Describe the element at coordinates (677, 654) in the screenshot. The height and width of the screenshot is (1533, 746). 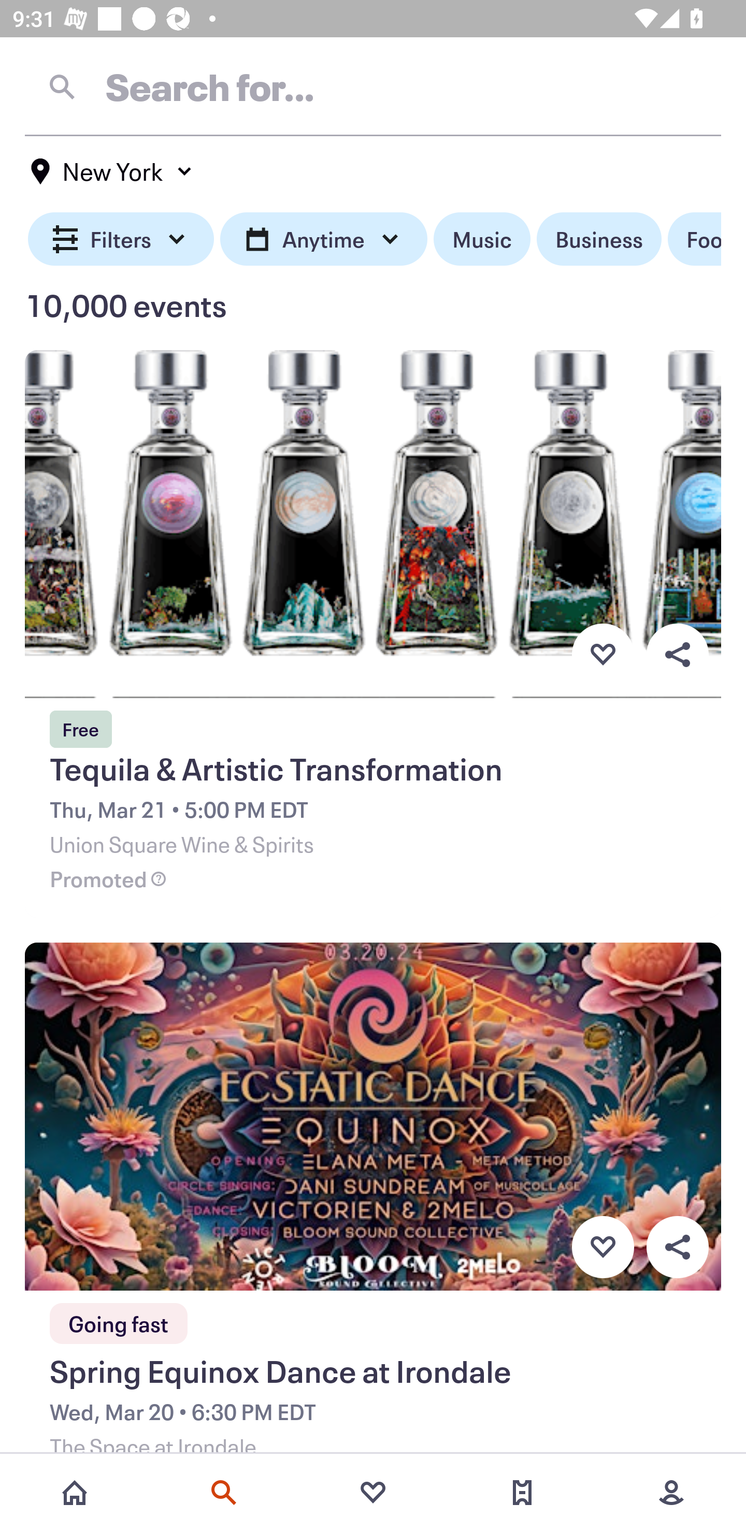
I see `Overflow menu button` at that location.